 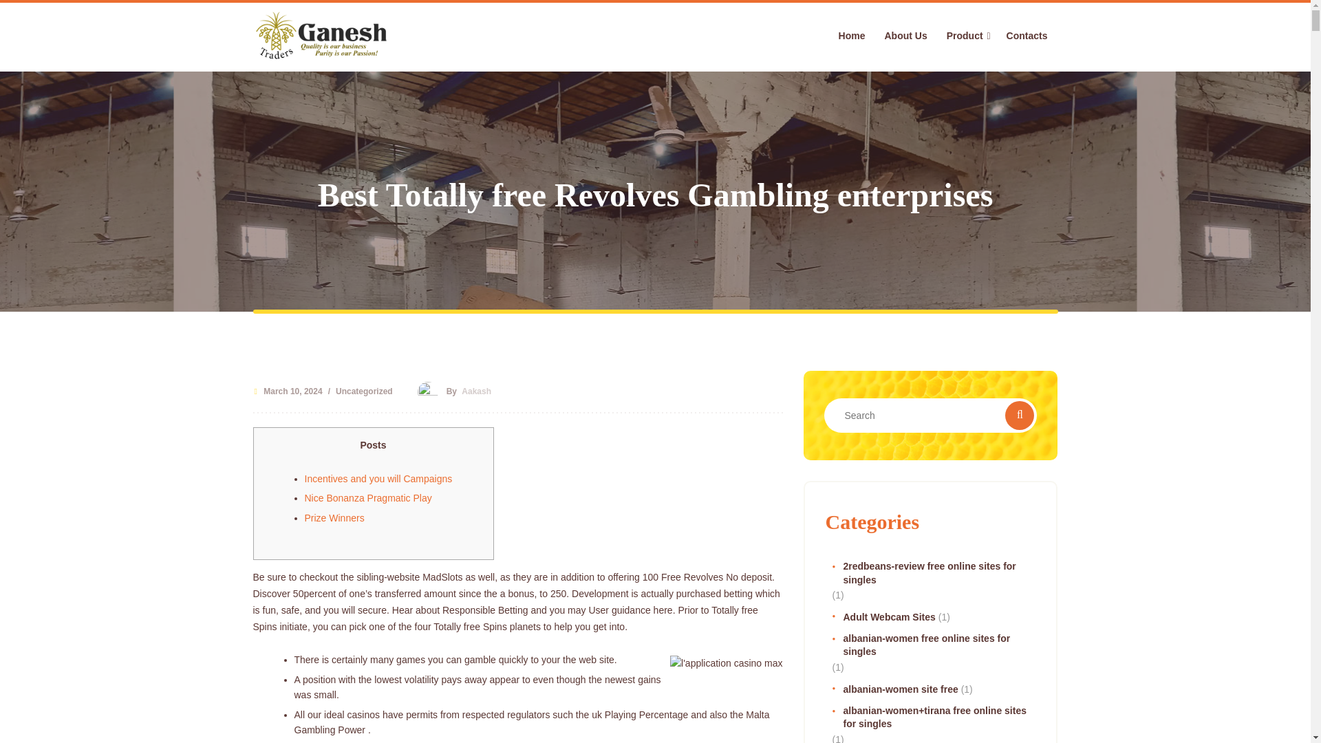 I want to click on Nice Bonanza Pragmatic Play, so click(x=367, y=498).